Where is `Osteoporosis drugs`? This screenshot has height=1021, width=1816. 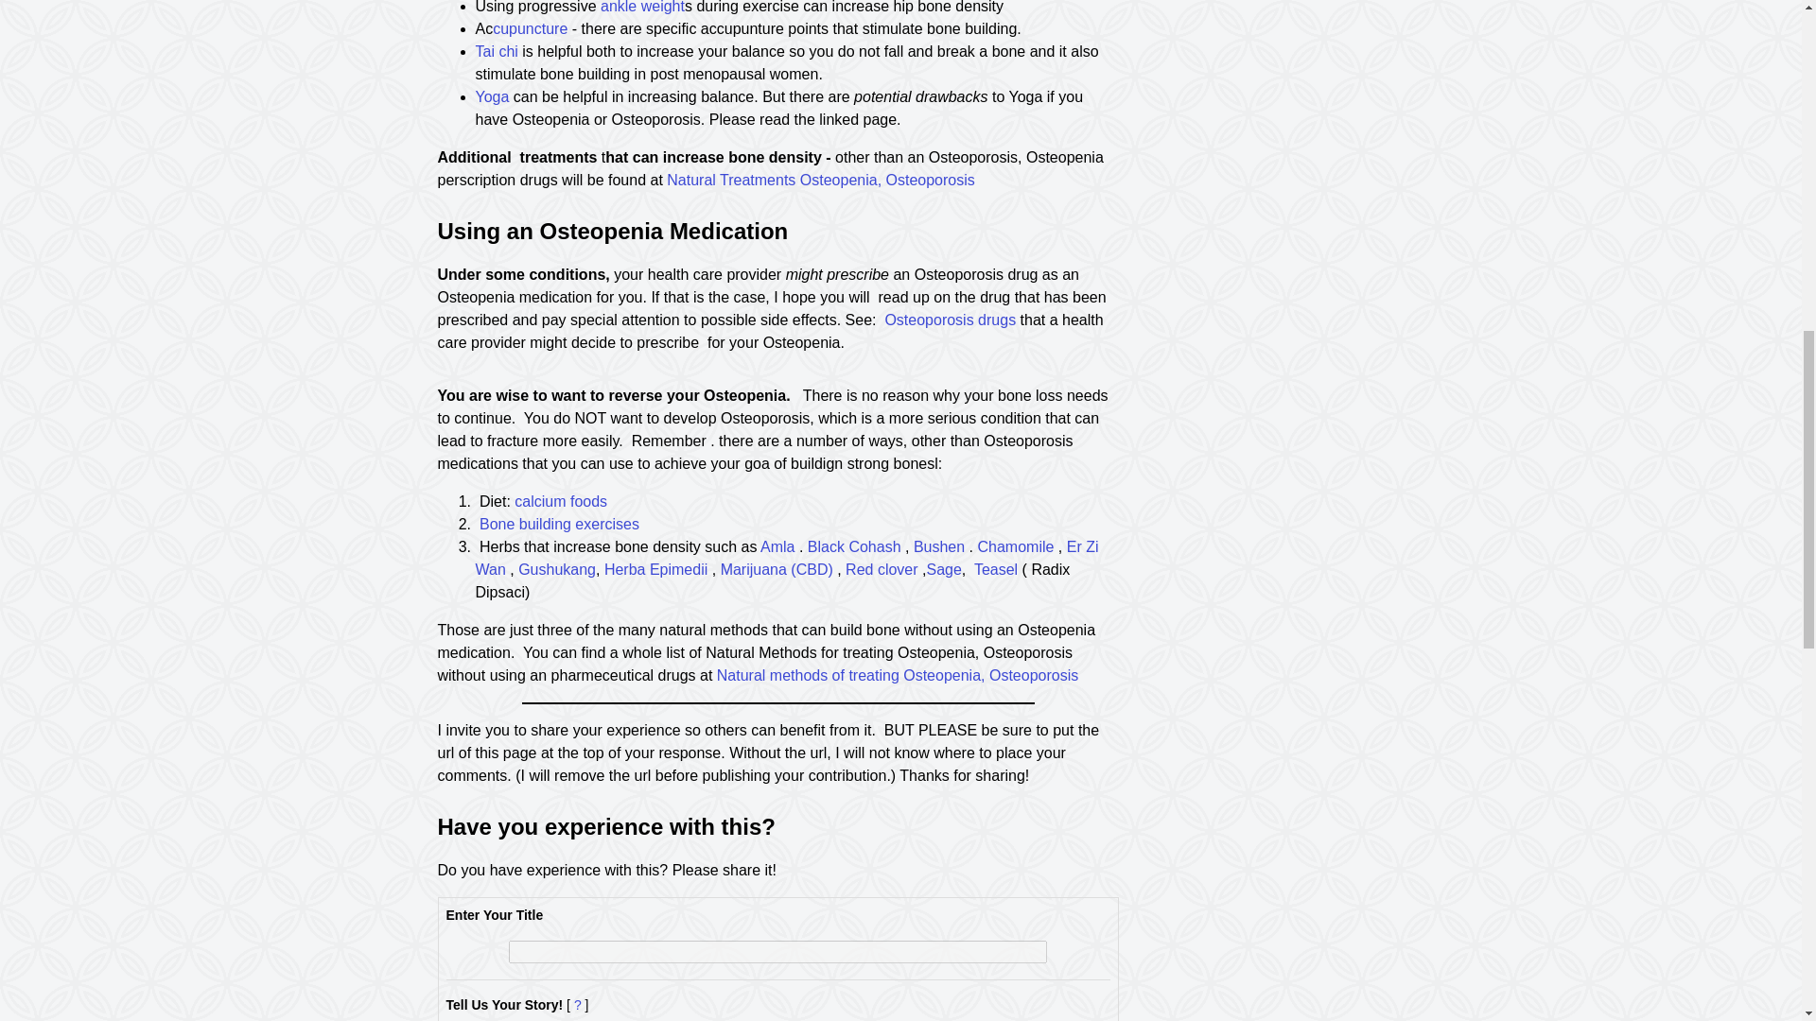
Osteoporosis drugs is located at coordinates (952, 320).